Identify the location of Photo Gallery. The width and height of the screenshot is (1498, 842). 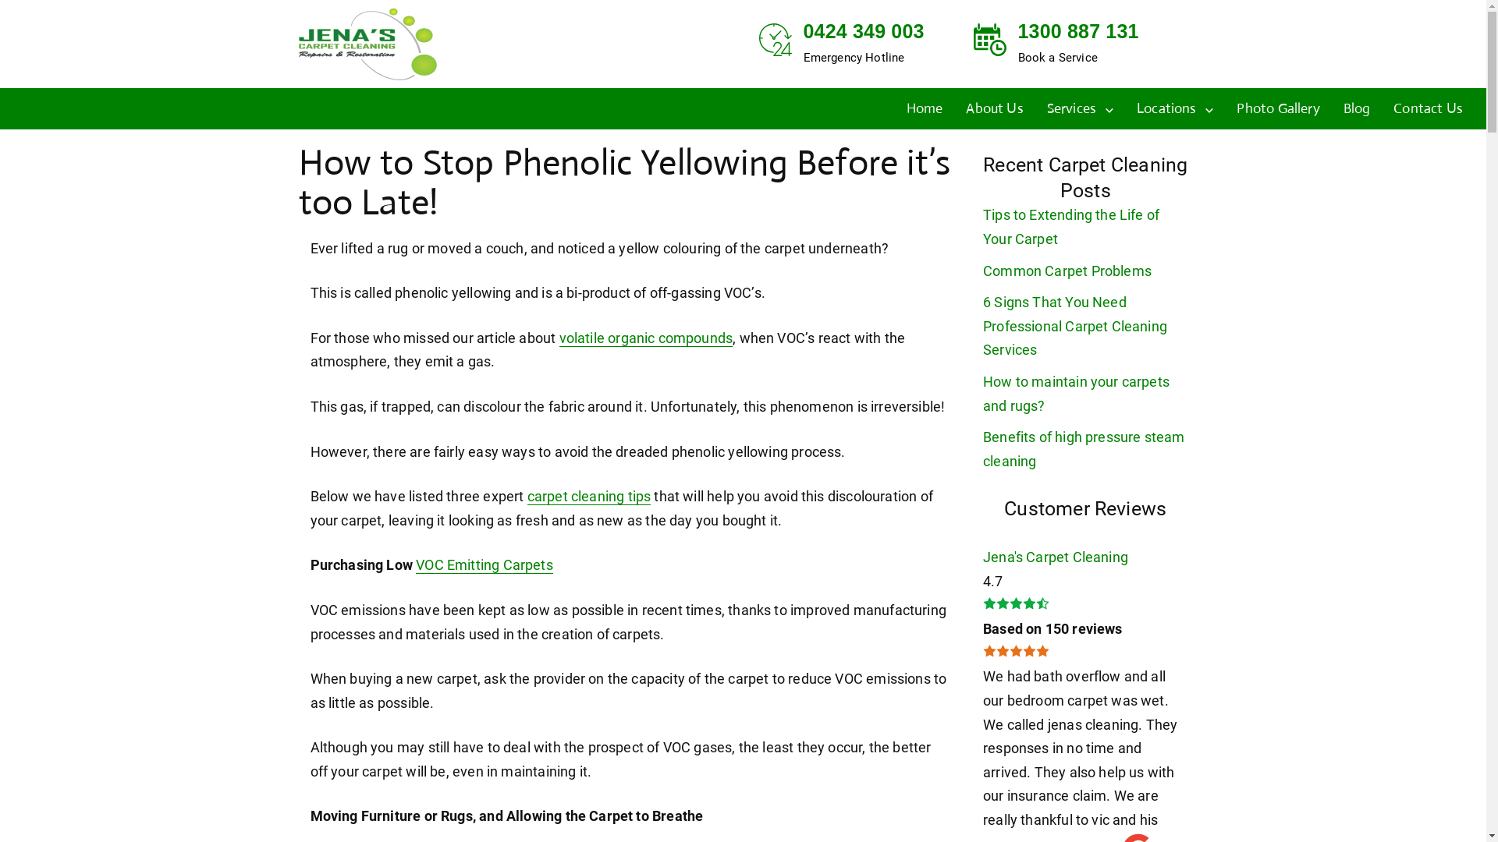
(1278, 108).